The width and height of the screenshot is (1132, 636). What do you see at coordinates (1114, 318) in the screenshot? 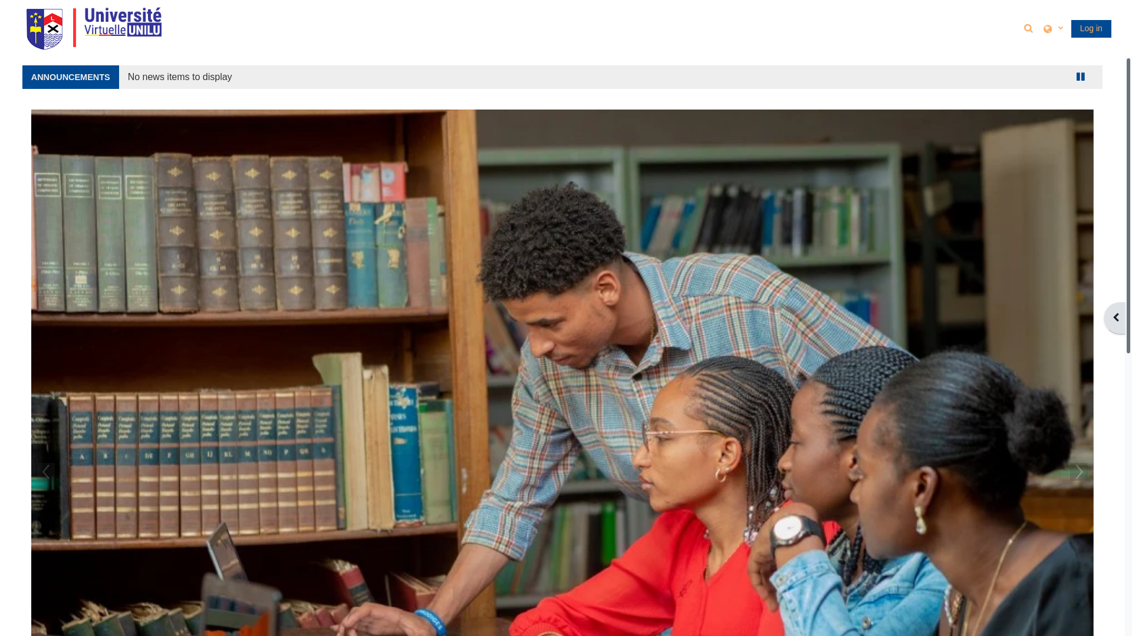
I see `Open block drawer` at bounding box center [1114, 318].